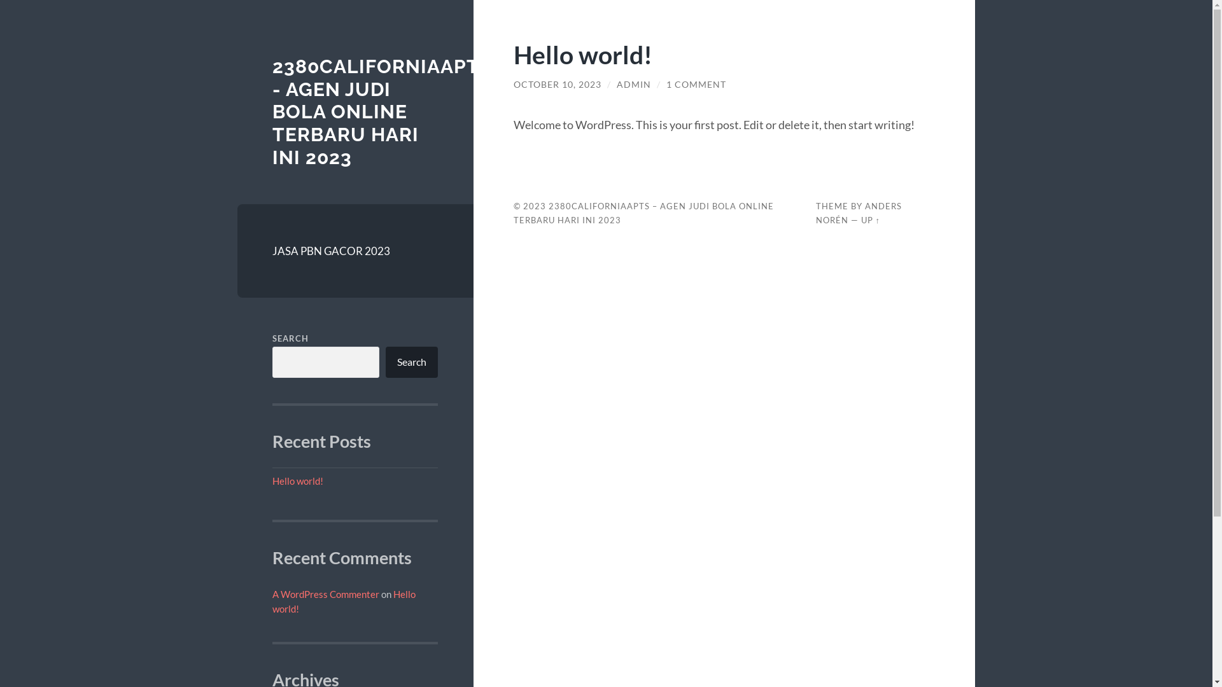 This screenshot has height=687, width=1222. What do you see at coordinates (696, 85) in the screenshot?
I see `1 COMMENT` at bounding box center [696, 85].